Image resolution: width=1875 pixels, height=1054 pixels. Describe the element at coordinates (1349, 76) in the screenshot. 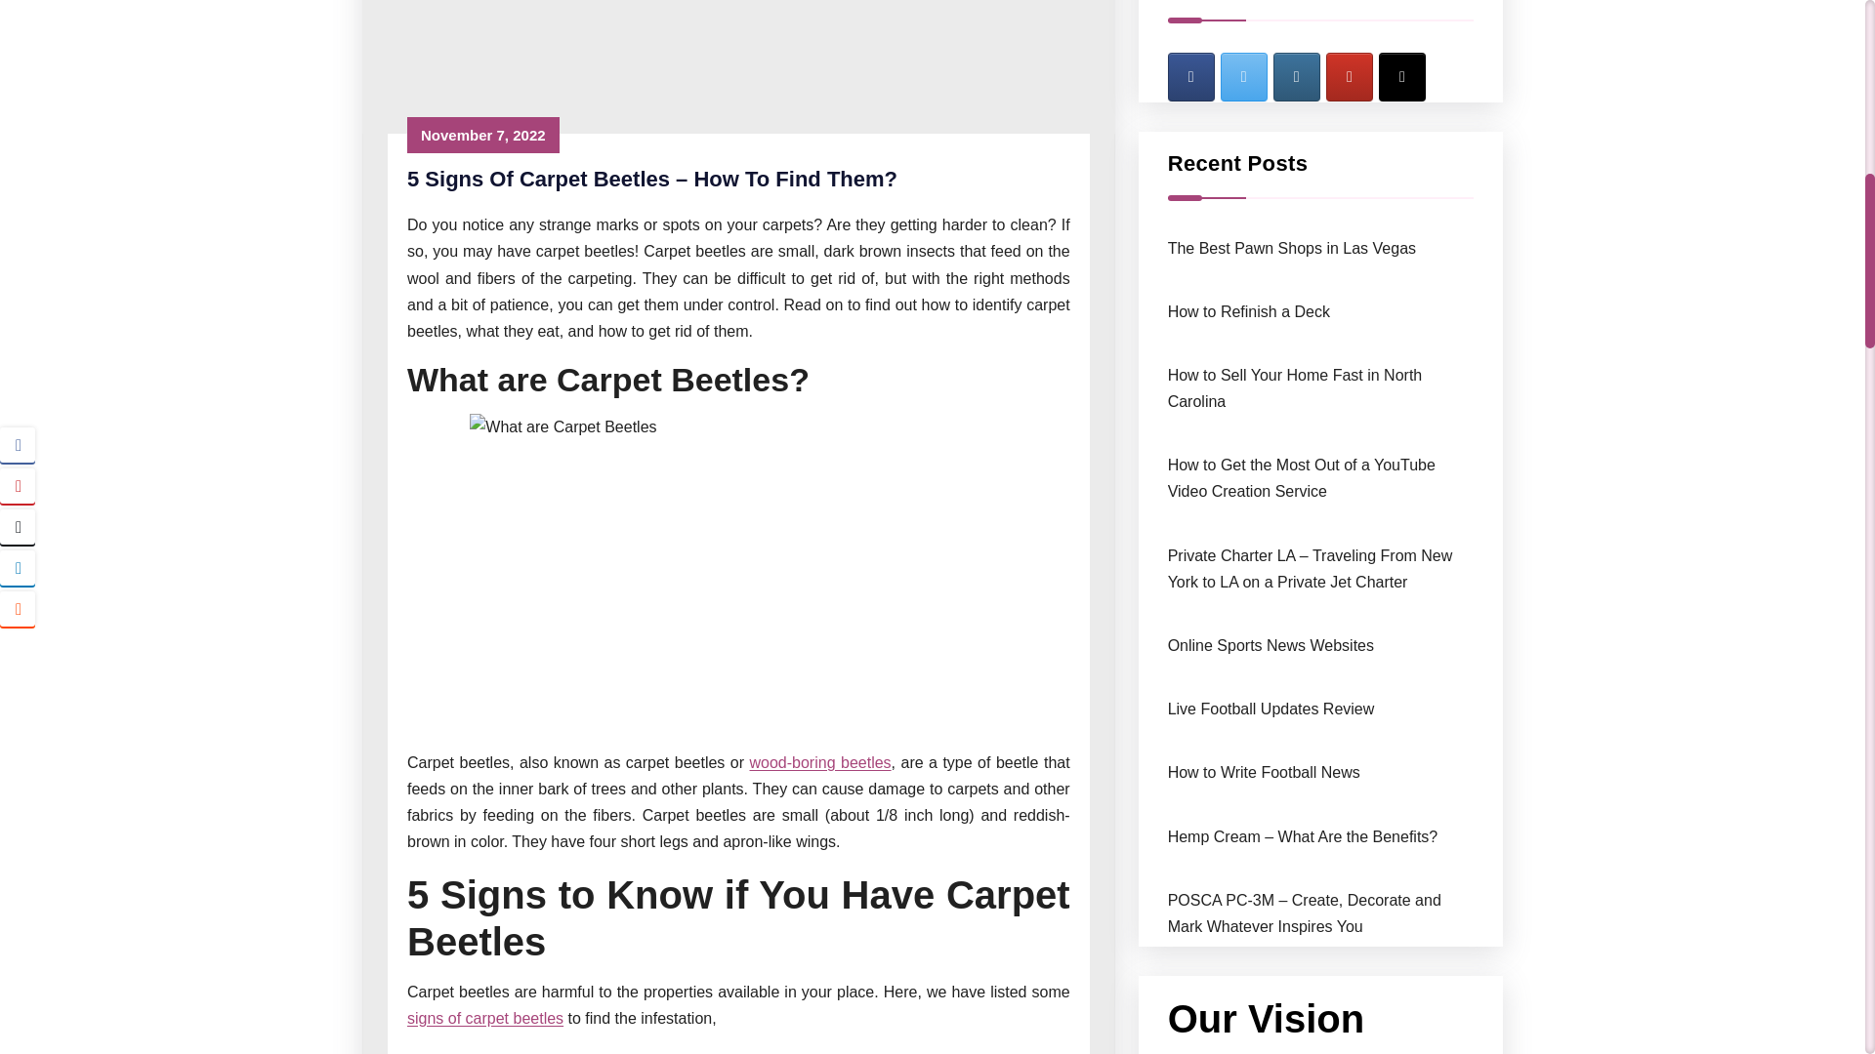

I see `Biz News Media on Youtube` at that location.